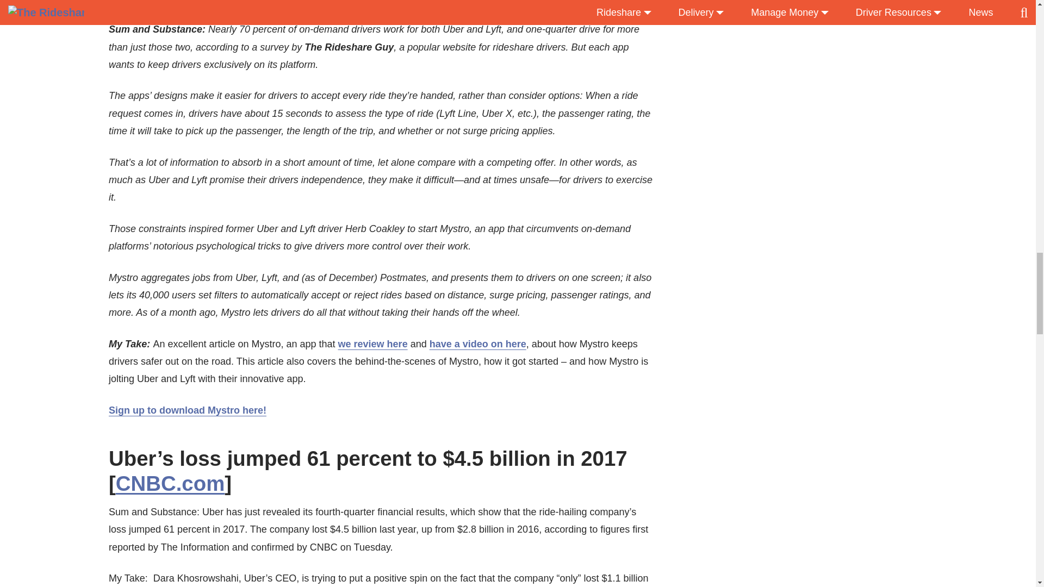 The height and width of the screenshot is (587, 1044). I want to click on have a video on here, so click(477, 344).